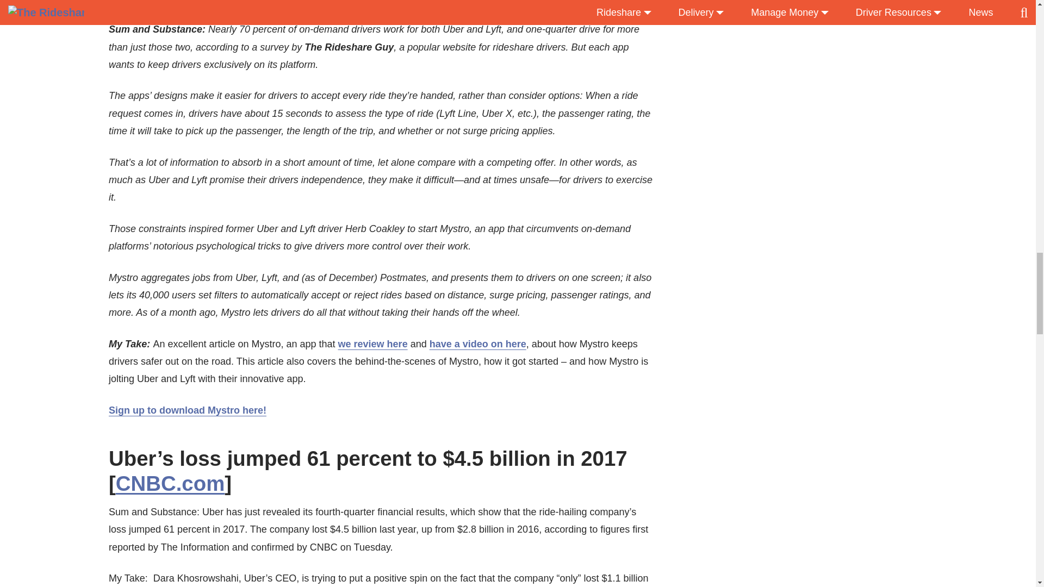 The height and width of the screenshot is (587, 1044). I want to click on have a video on here, so click(477, 344).